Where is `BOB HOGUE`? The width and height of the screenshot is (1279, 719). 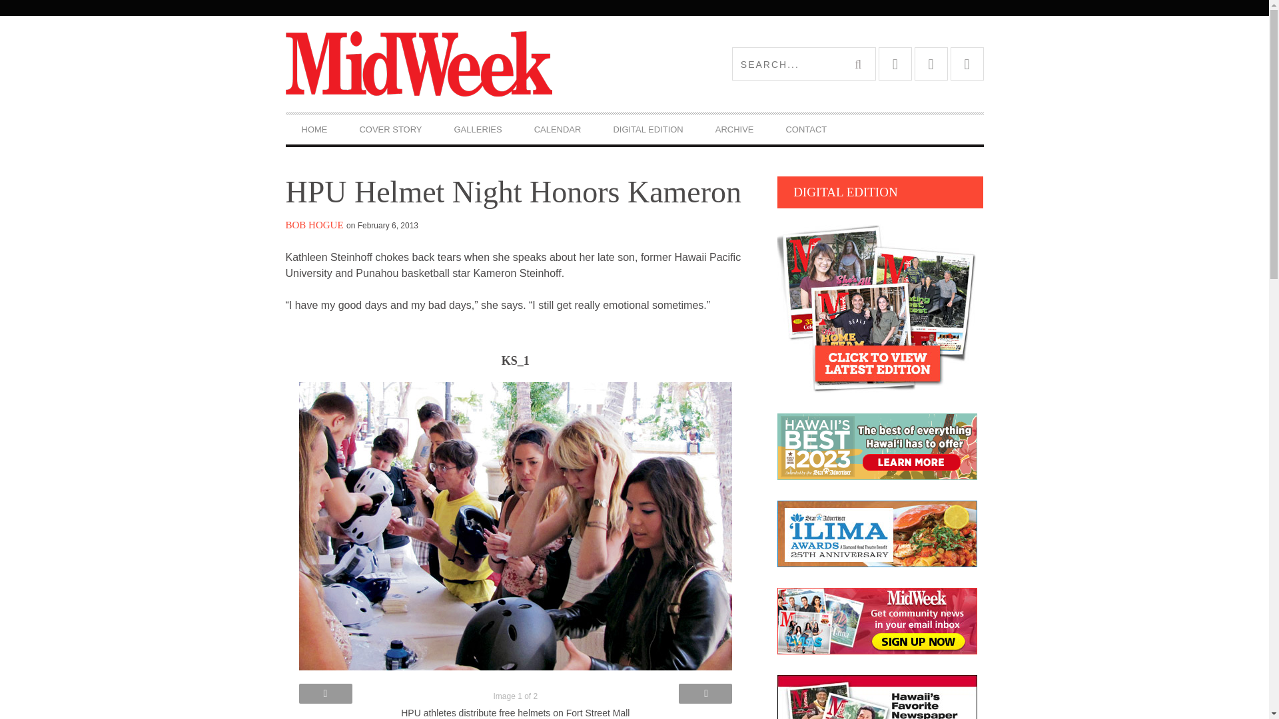
BOB HOGUE is located at coordinates (314, 225).